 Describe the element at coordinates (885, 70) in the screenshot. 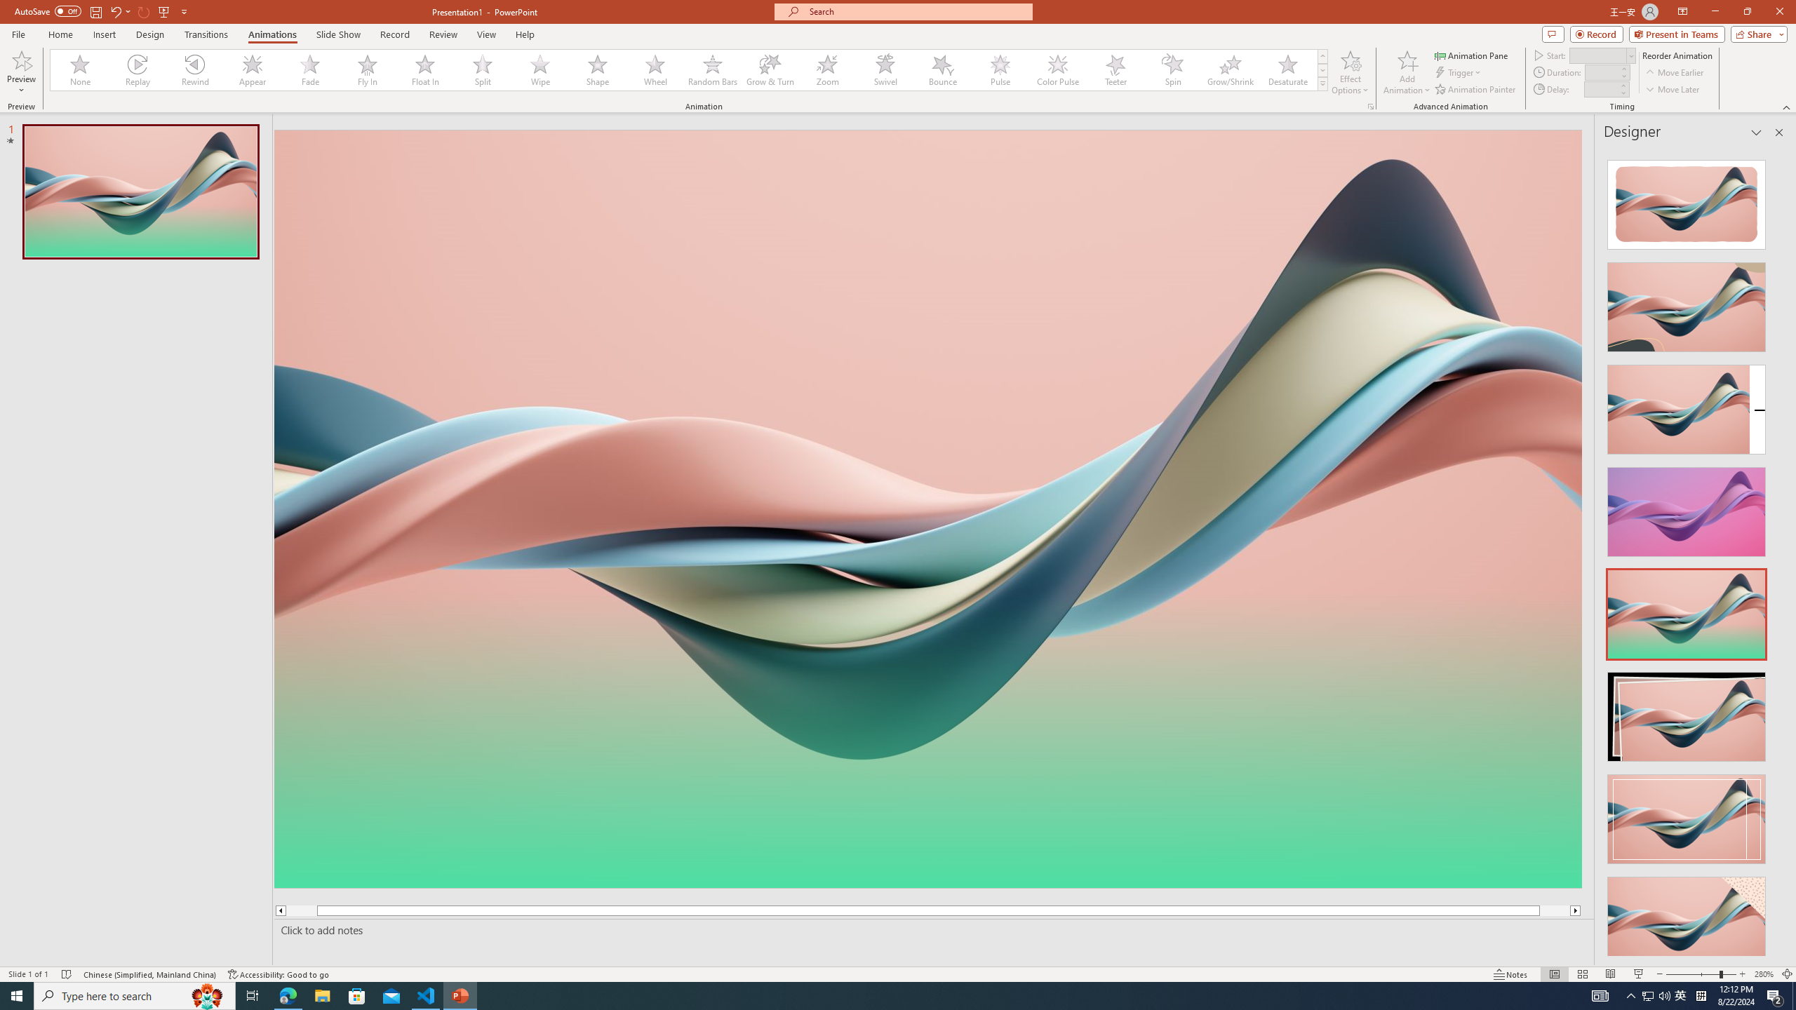

I see `Swivel` at that location.